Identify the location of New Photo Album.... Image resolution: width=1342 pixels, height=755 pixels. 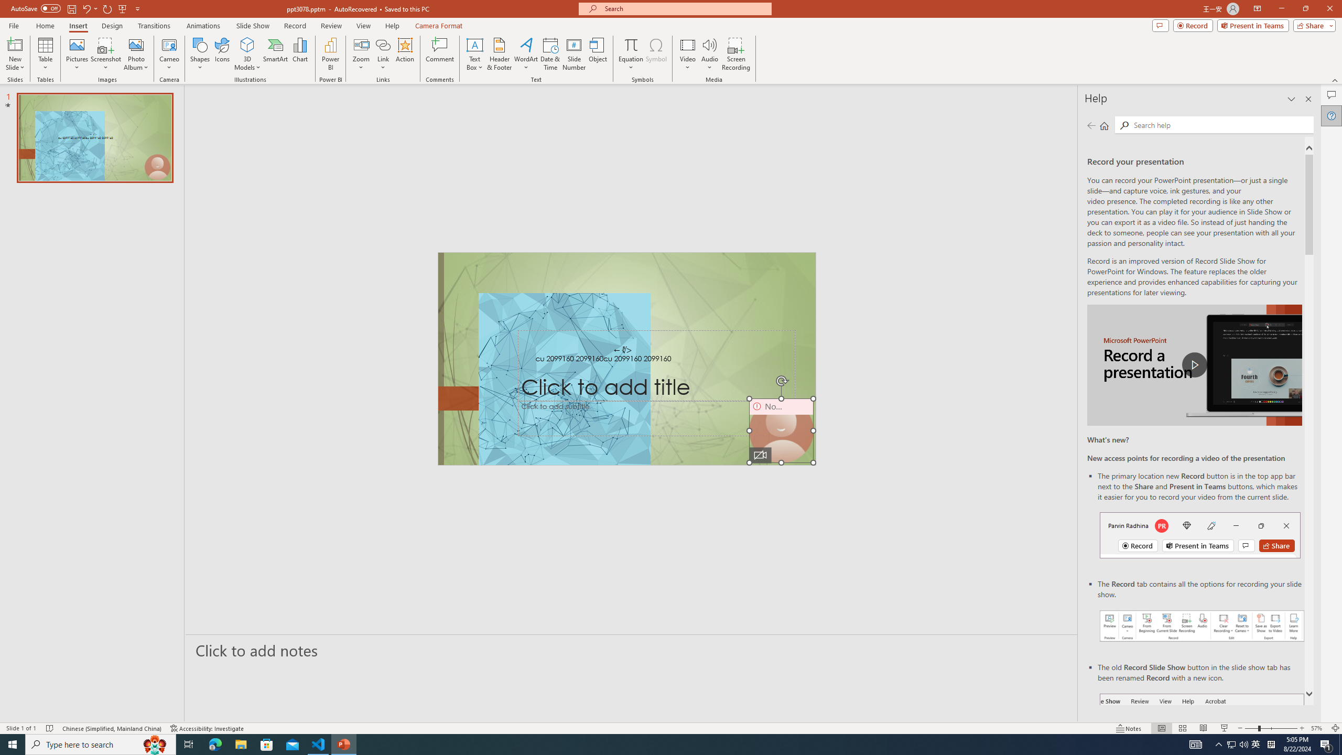
(136, 45).